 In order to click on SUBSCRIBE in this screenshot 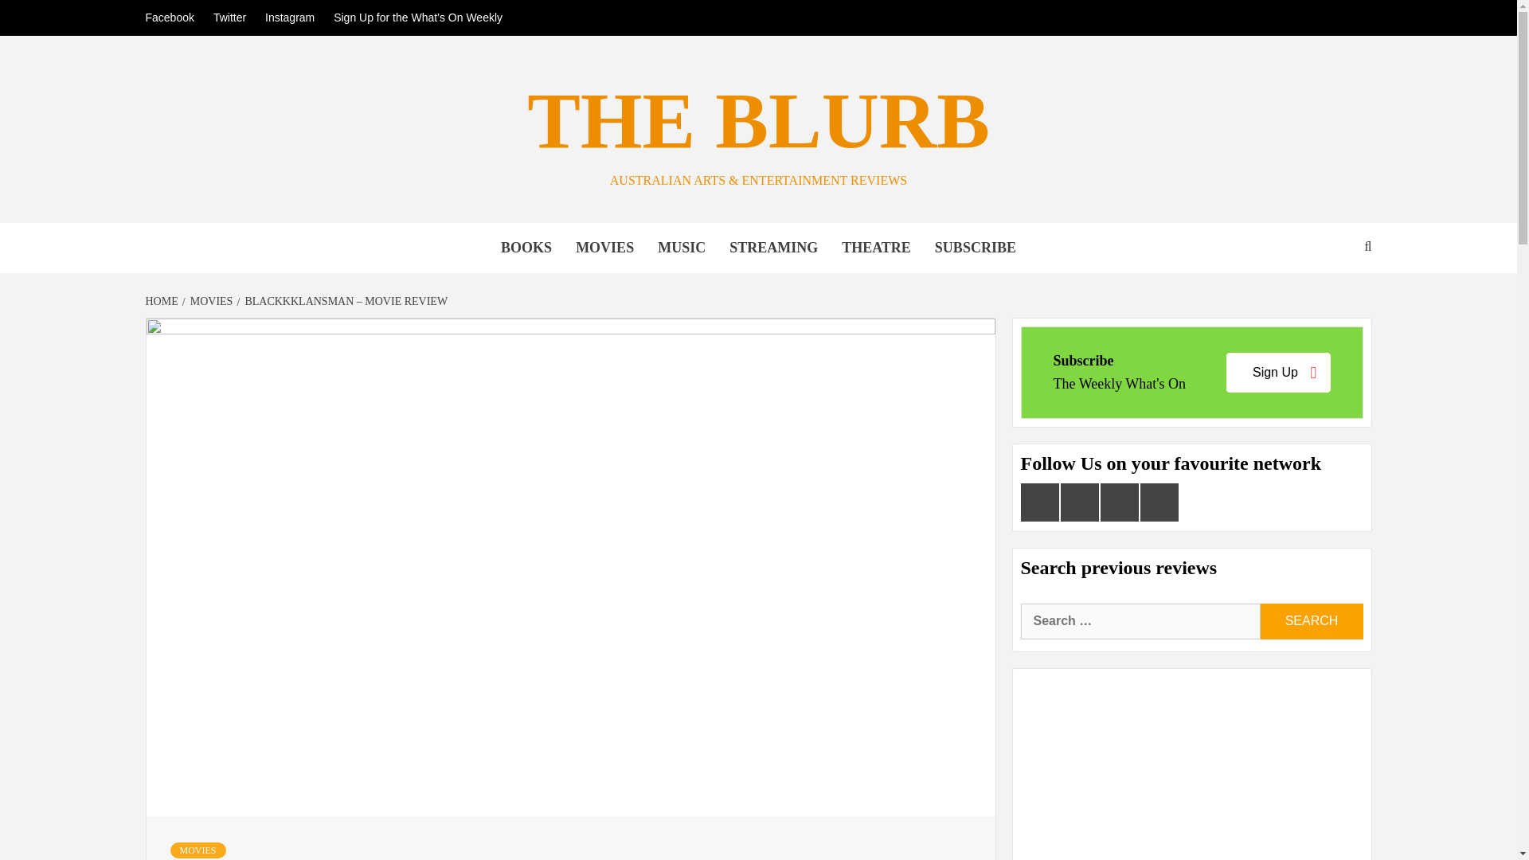, I will do `click(975, 248)`.